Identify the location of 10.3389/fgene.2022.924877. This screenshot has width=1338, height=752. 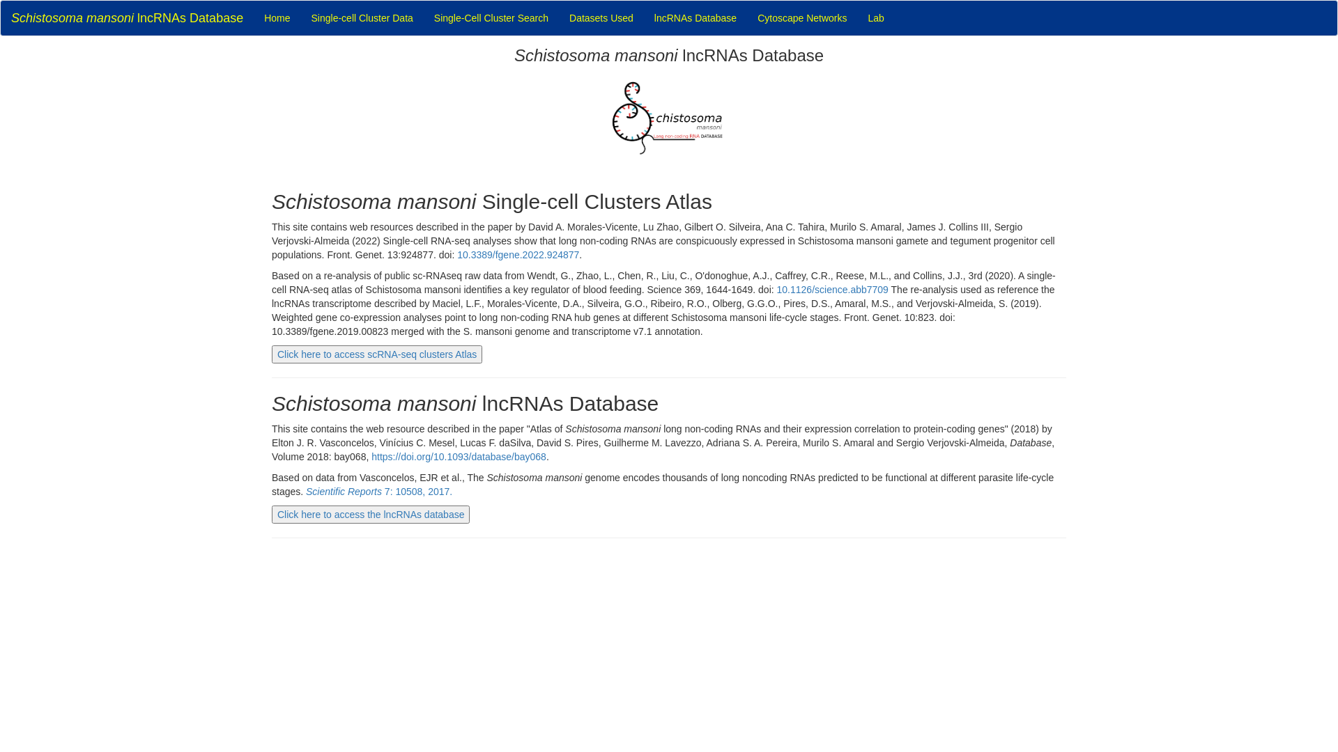
(518, 255).